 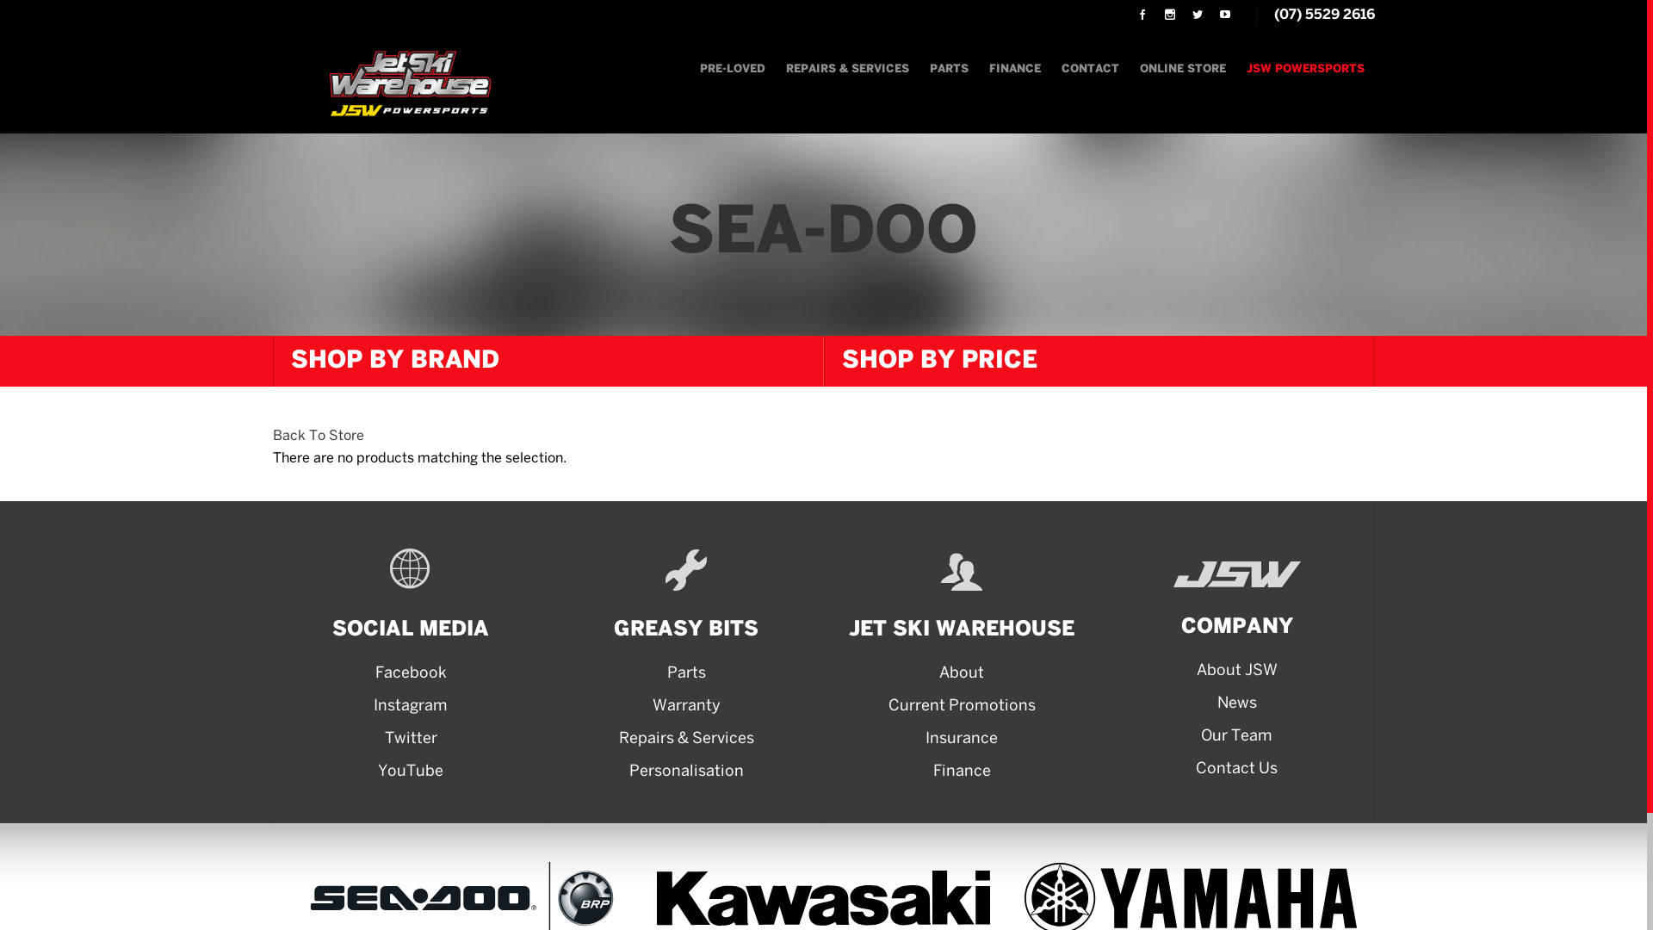 I want to click on News, so click(x=1237, y=704).